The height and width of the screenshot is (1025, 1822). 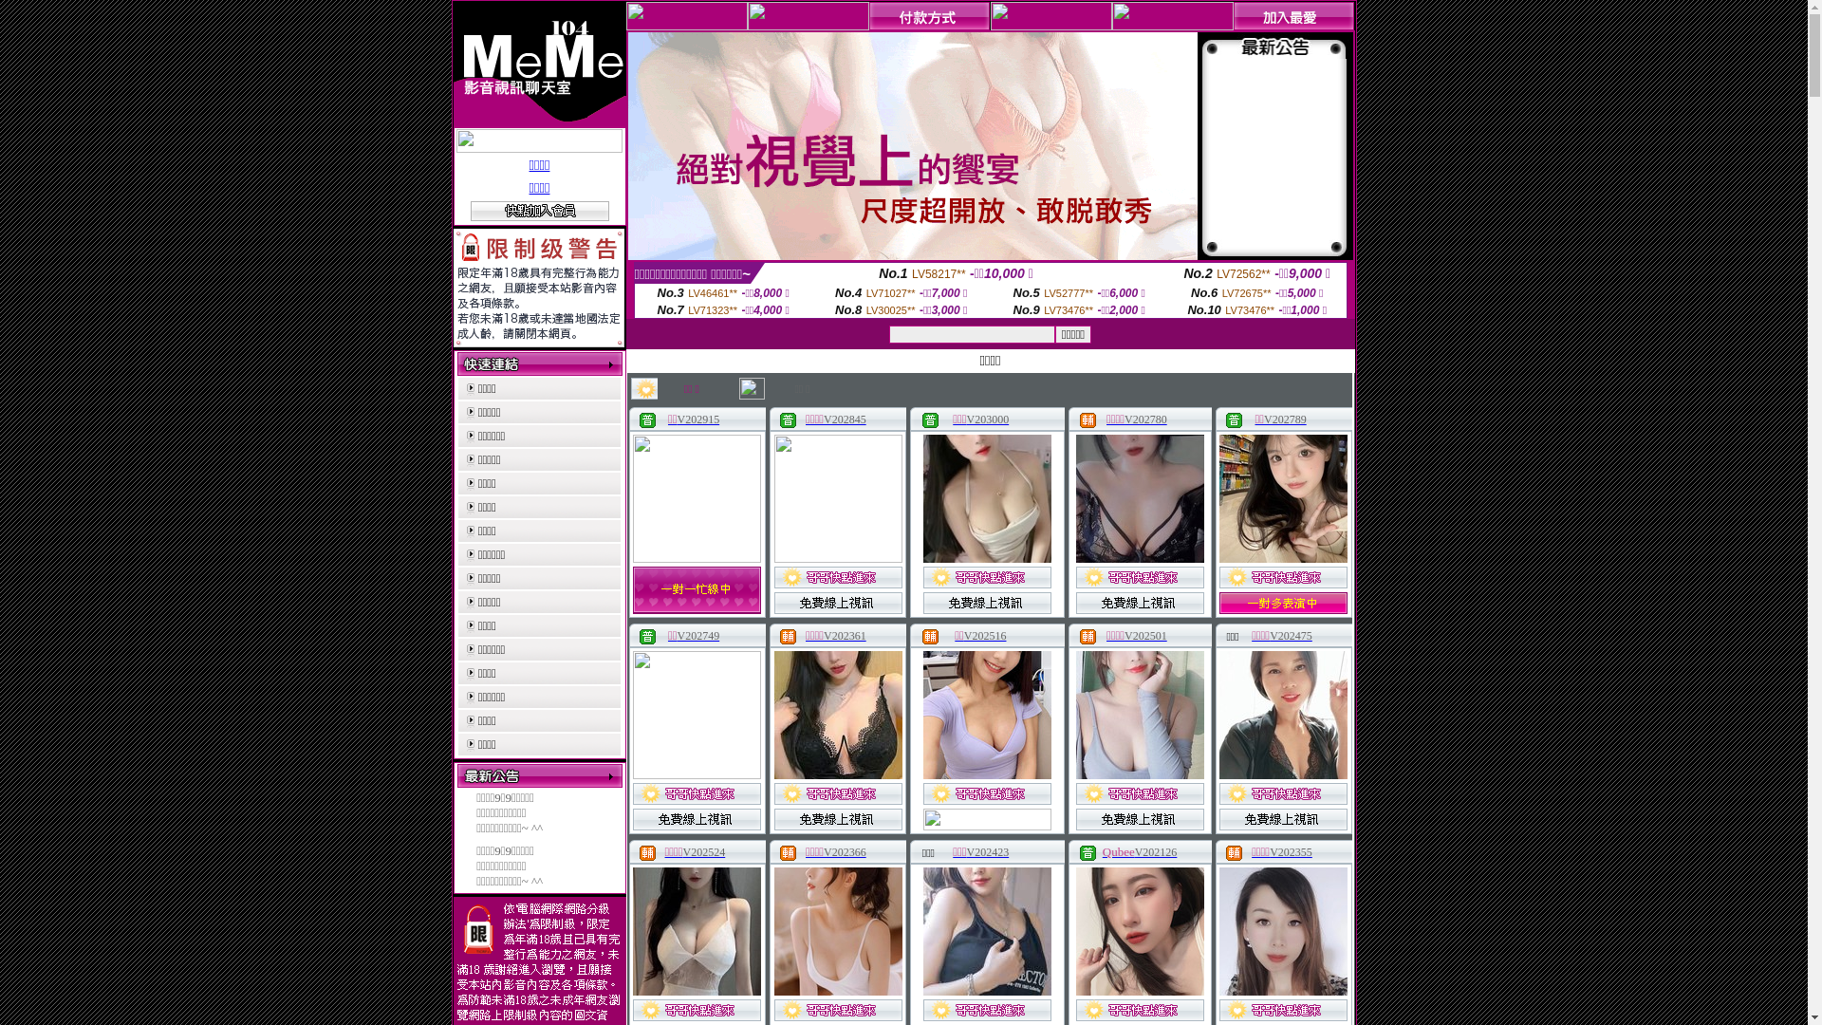 I want to click on Qubee, so click(x=1119, y=852).